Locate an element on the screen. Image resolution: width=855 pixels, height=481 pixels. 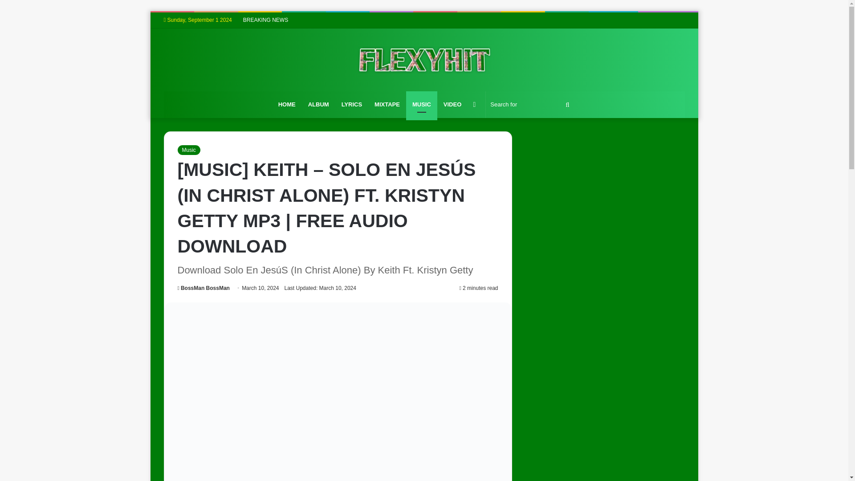
LYRICS is located at coordinates (352, 104).